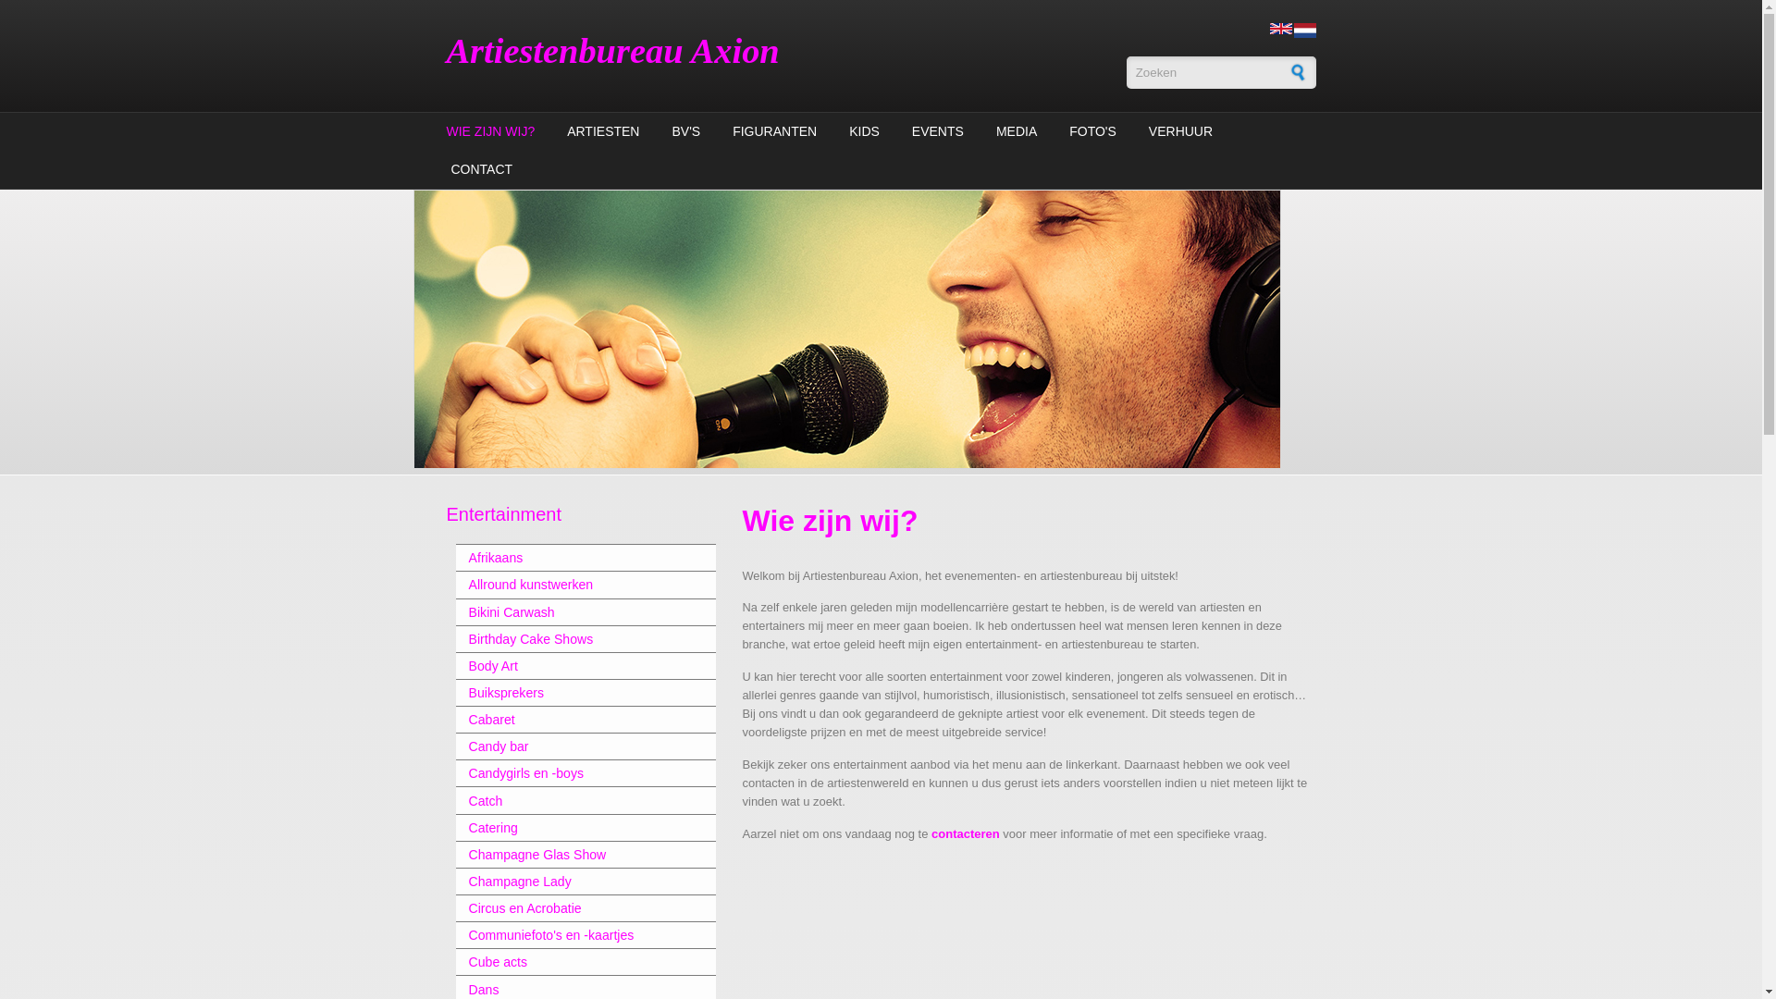  I want to click on Bikini Carwash, so click(573, 612).